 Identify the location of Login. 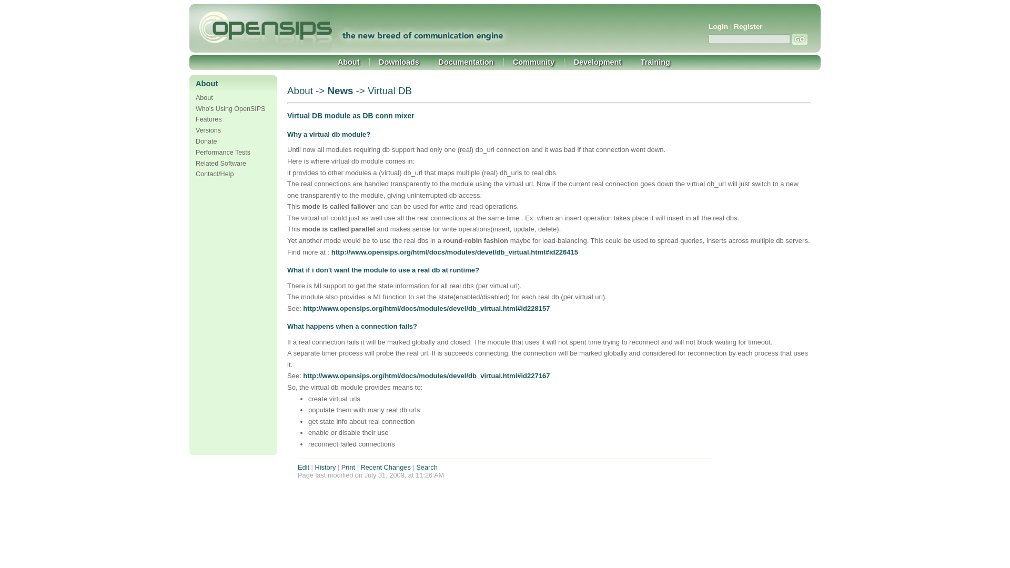
(719, 26).